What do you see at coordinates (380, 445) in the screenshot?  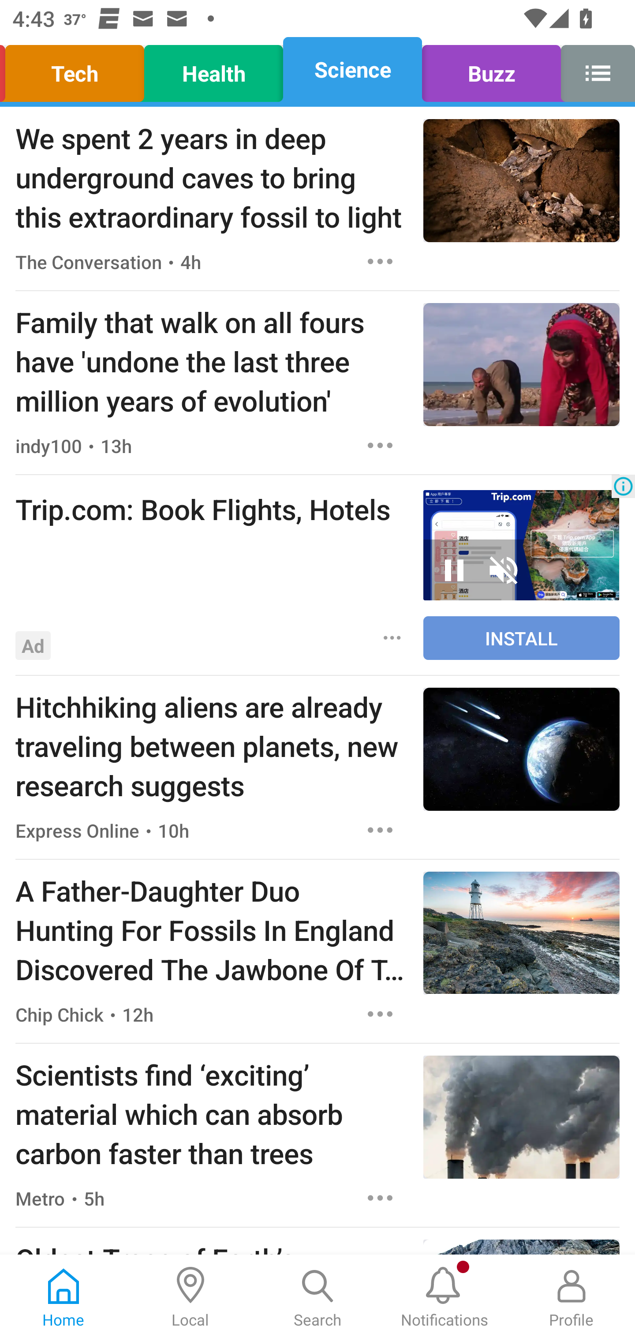 I see `Options` at bounding box center [380, 445].